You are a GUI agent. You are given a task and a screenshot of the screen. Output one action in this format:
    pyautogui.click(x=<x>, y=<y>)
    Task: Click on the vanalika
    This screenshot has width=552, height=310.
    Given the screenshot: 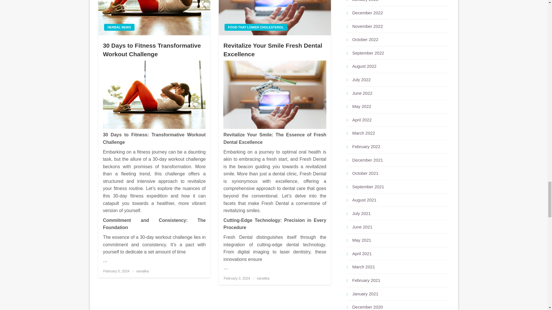 What is the action you would take?
    pyautogui.click(x=143, y=271)
    